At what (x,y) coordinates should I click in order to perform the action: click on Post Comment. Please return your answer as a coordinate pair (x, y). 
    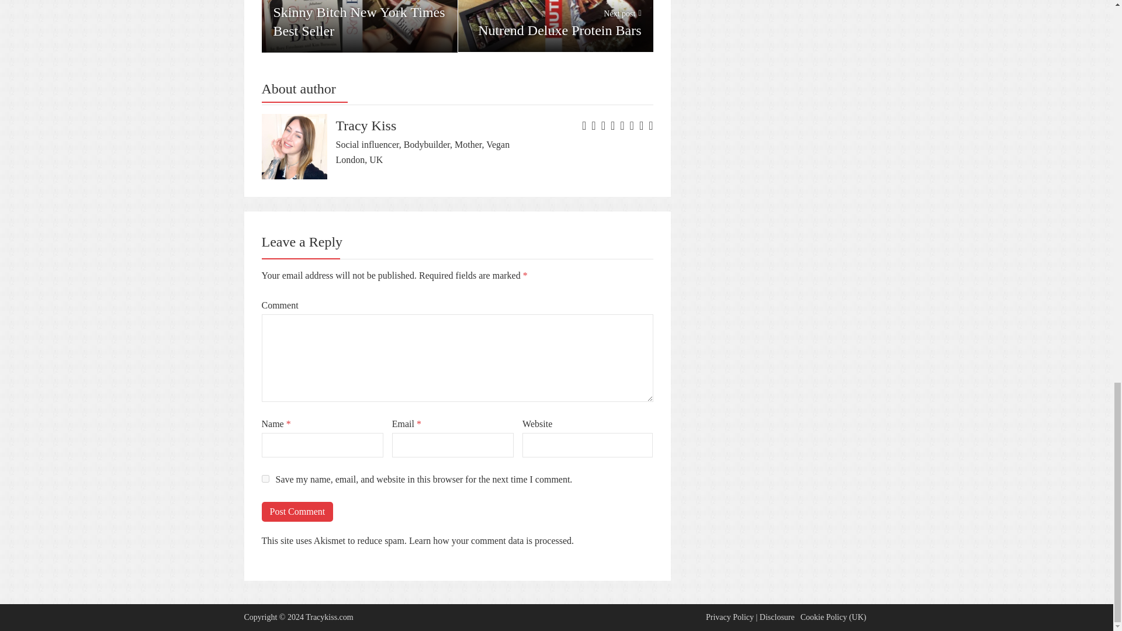
    Looking at the image, I should click on (297, 512).